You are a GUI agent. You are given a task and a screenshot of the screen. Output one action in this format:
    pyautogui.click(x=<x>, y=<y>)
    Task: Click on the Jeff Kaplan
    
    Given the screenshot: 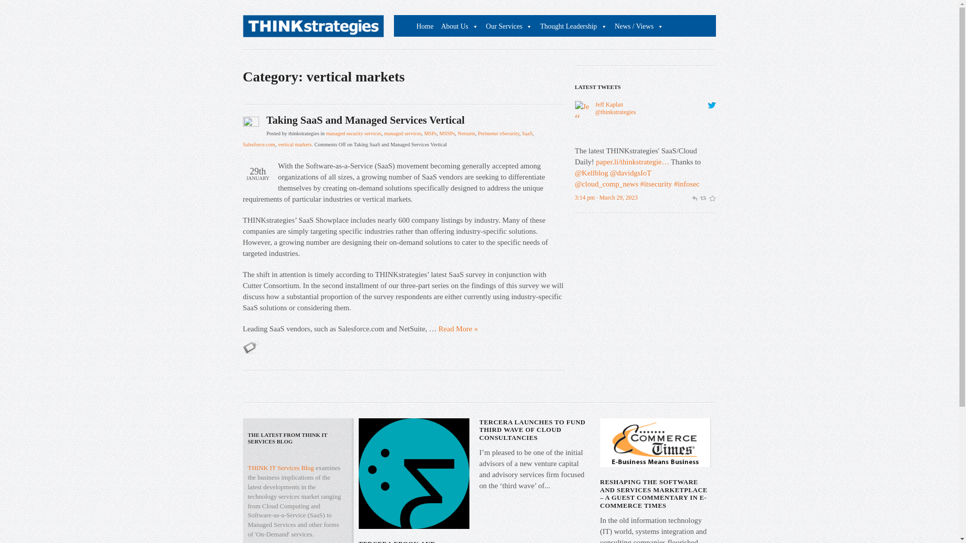 What is the action you would take?
    pyautogui.click(x=583, y=140)
    